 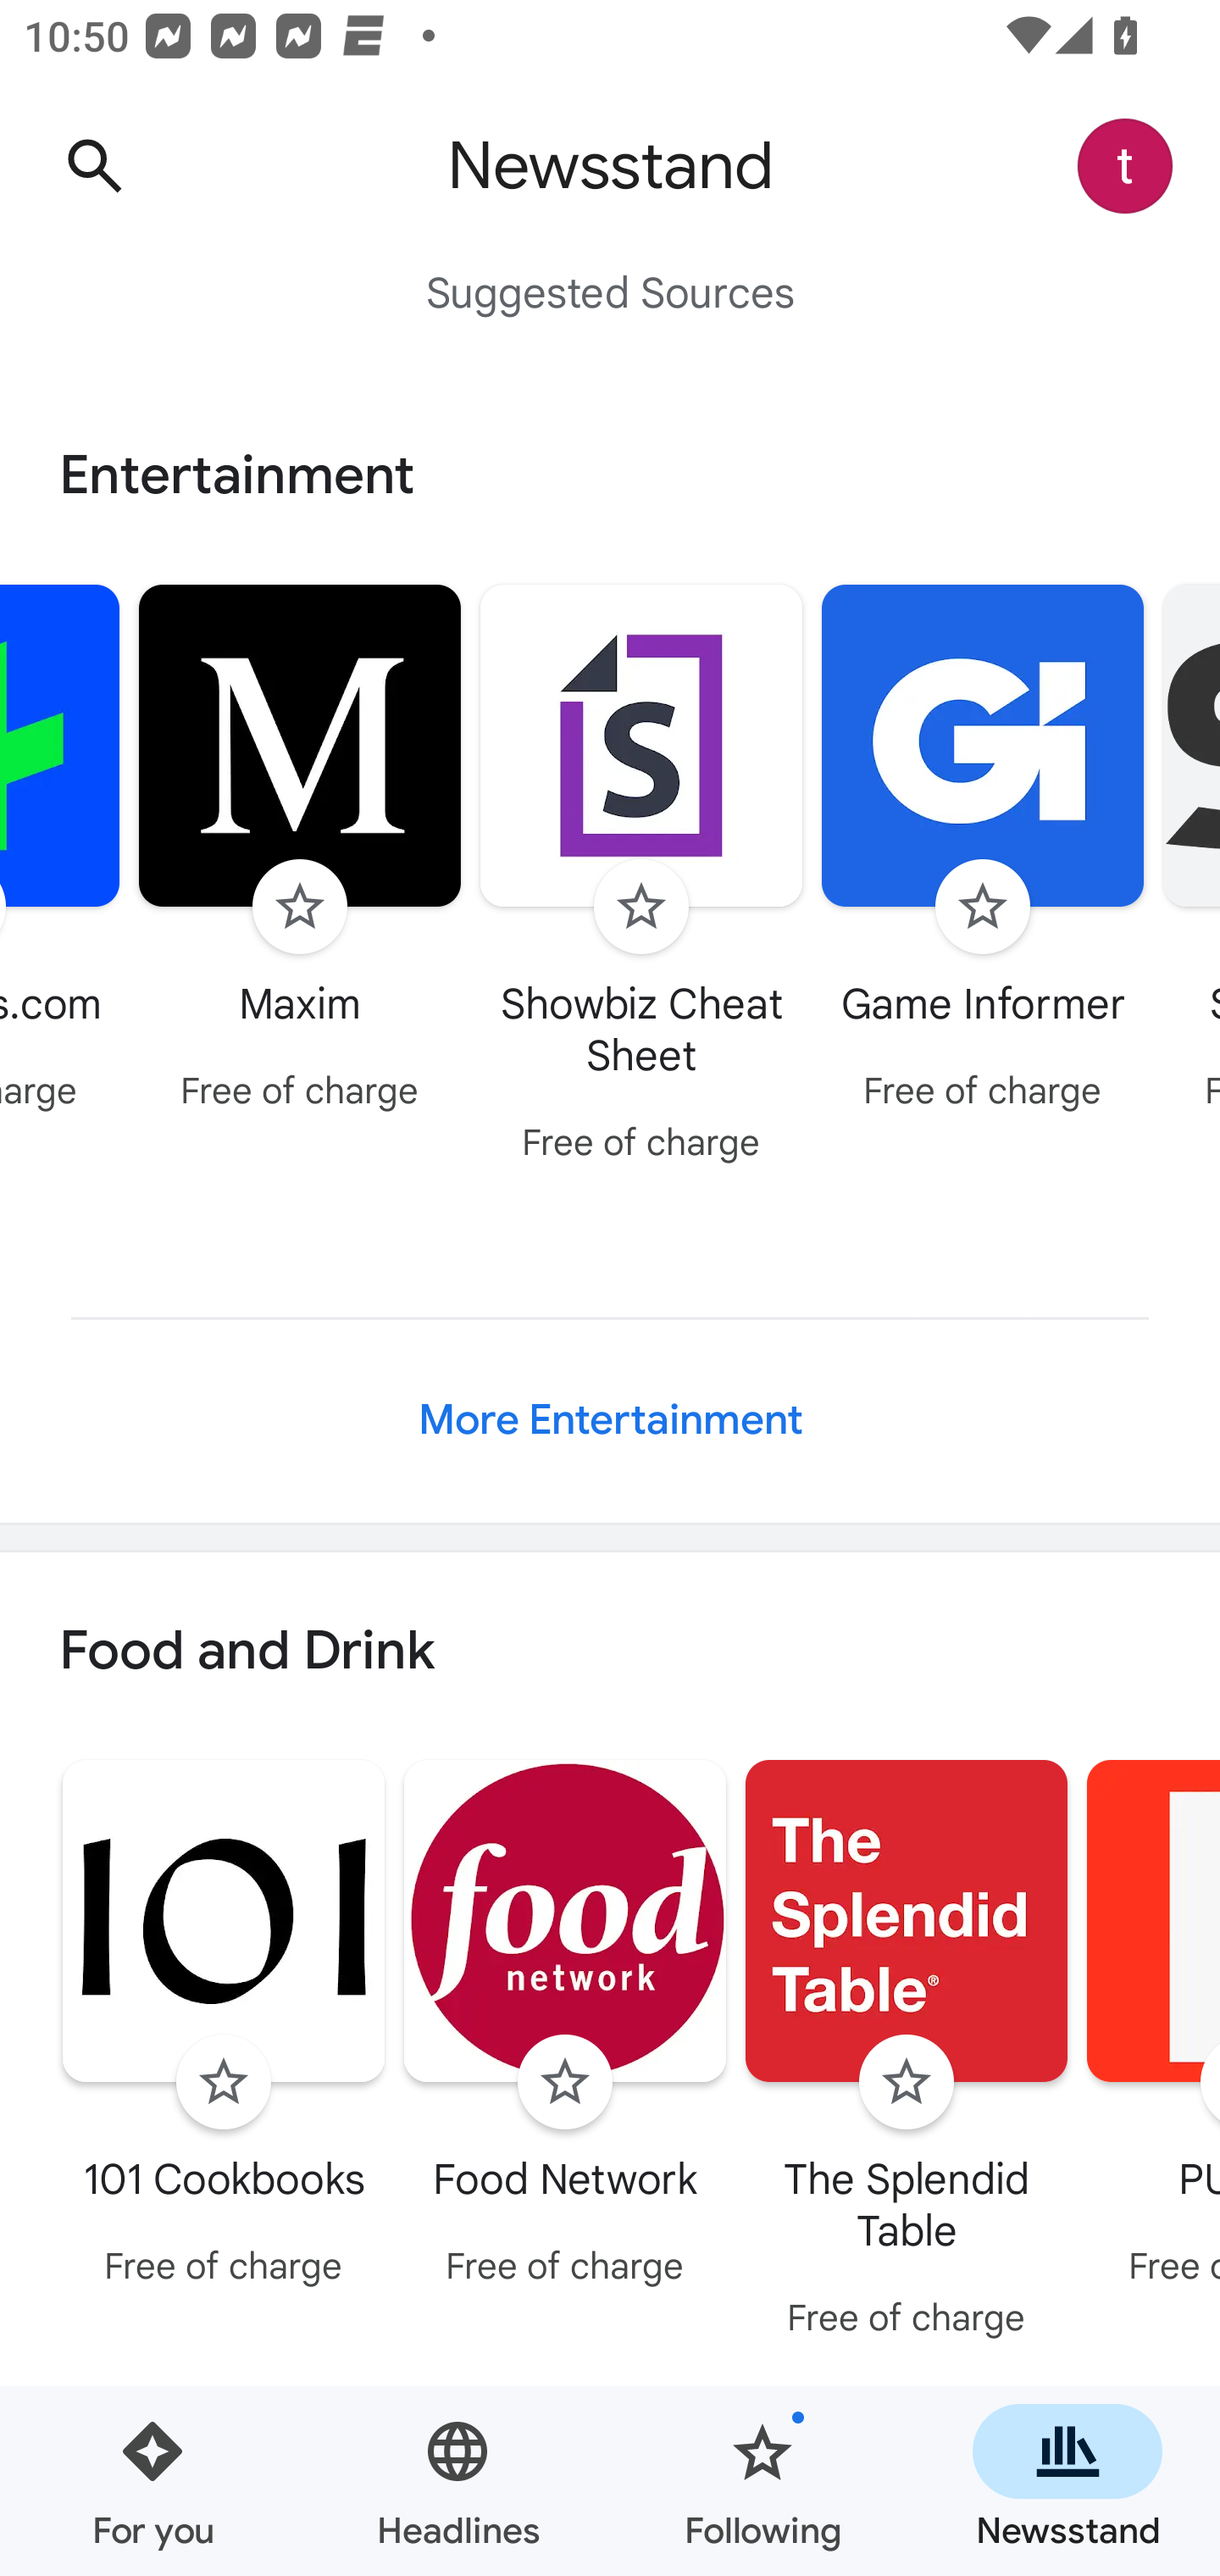 I want to click on Follow Game Informer Free of charge, so click(x=983, y=851).